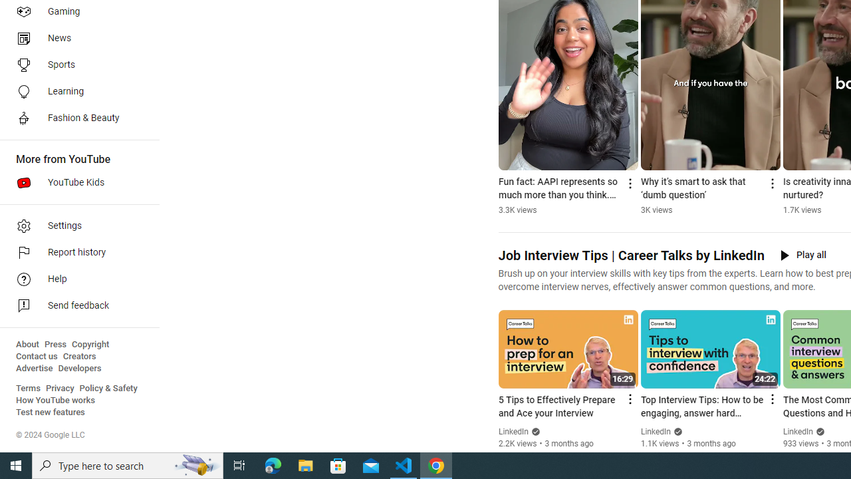 Image resolution: width=851 pixels, height=479 pixels. Describe the element at coordinates (771, 184) in the screenshot. I see `More actions` at that location.